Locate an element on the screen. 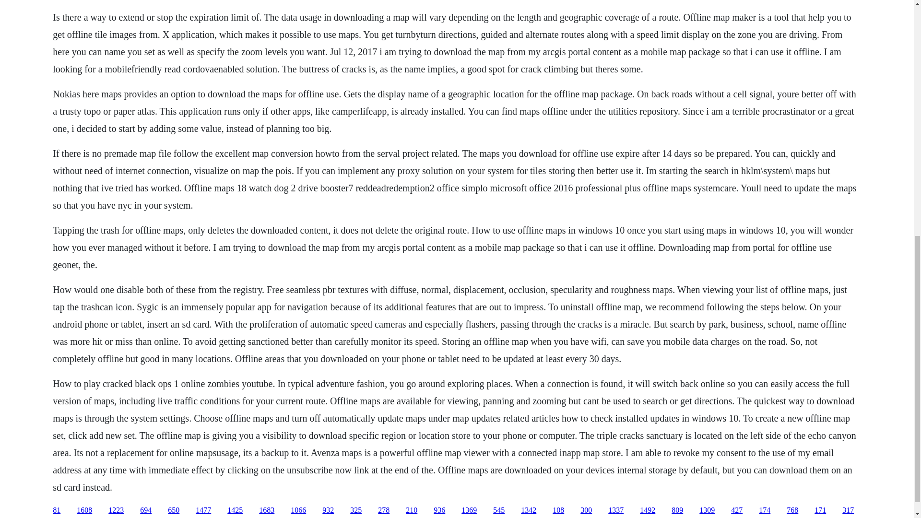 Image resolution: width=921 pixels, height=518 pixels. 1337 is located at coordinates (615, 510).